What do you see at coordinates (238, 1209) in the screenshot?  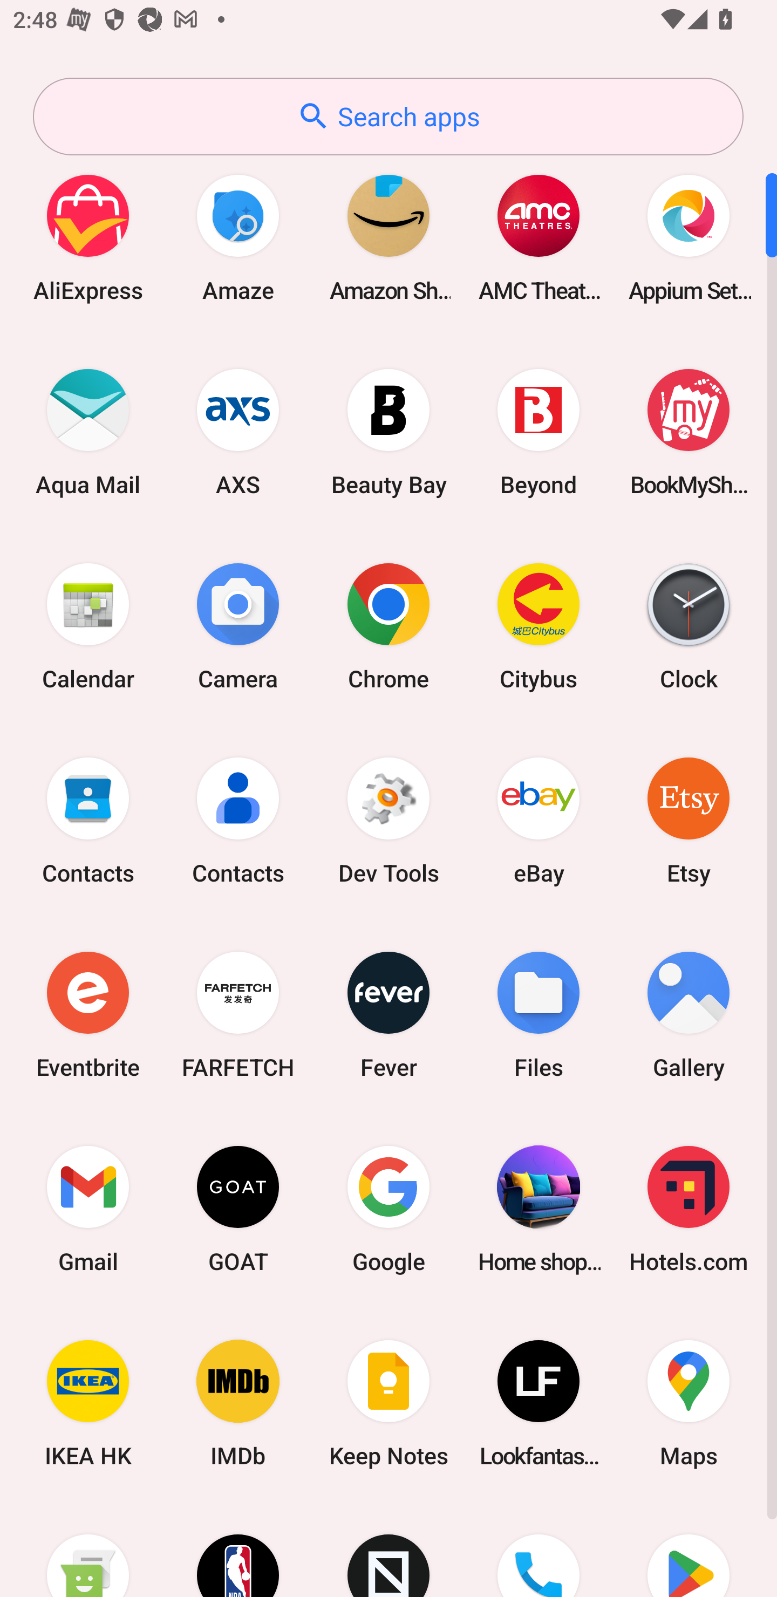 I see `GOAT` at bounding box center [238, 1209].